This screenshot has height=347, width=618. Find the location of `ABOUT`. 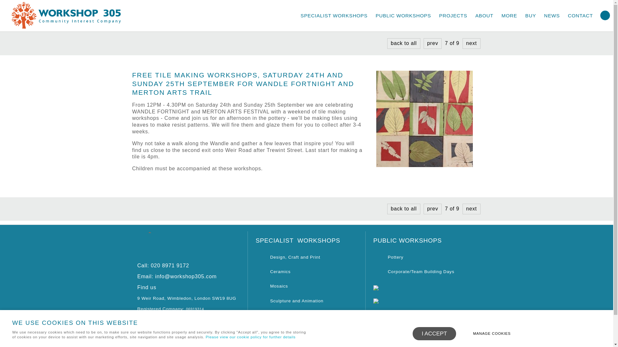

ABOUT is located at coordinates (484, 16).